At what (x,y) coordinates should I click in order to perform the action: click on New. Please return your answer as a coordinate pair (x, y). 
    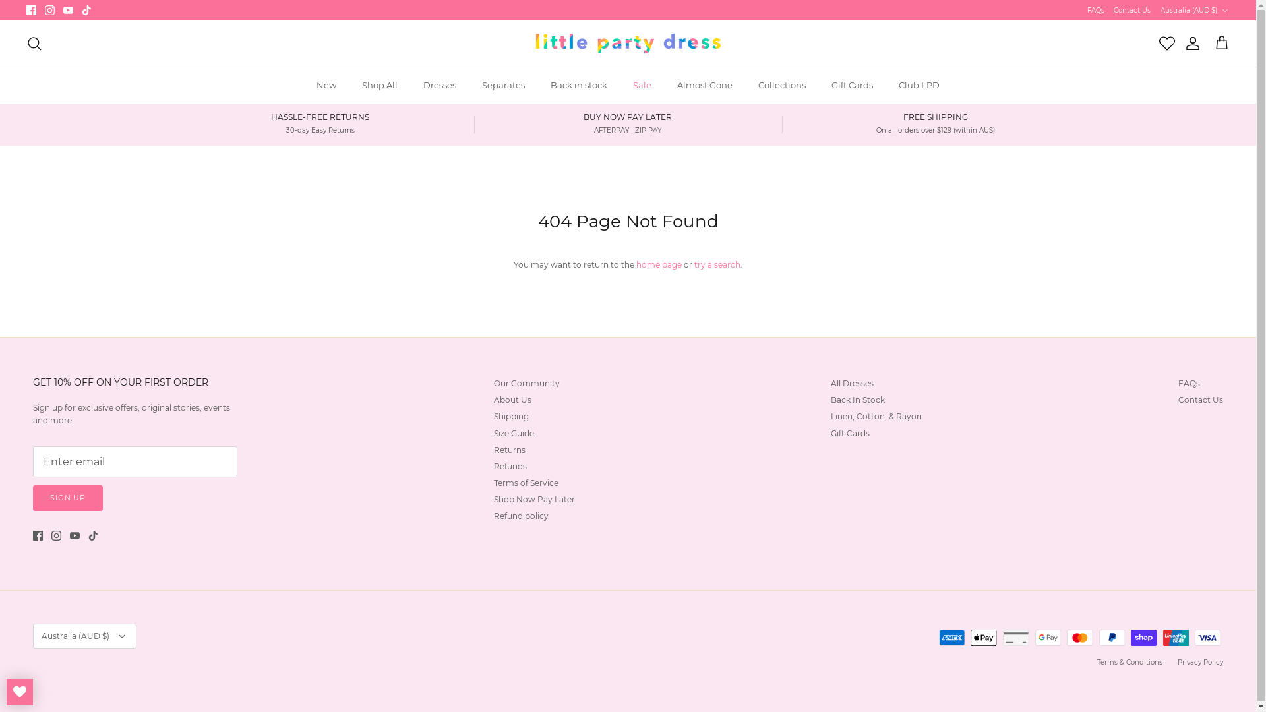
    Looking at the image, I should click on (326, 86).